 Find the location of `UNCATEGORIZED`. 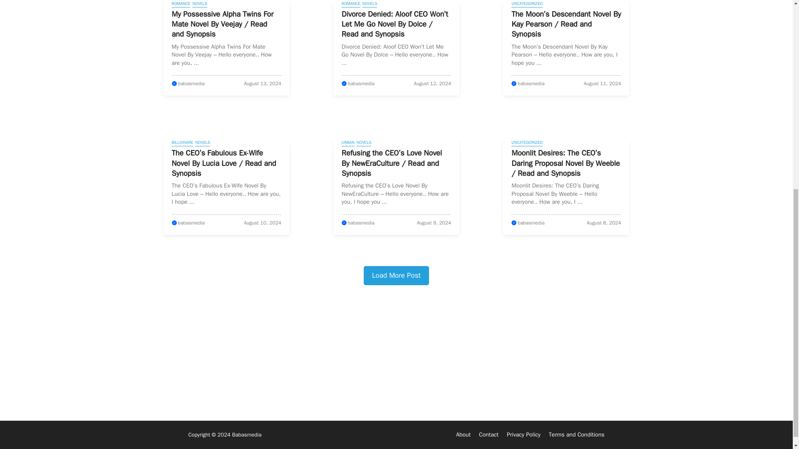

UNCATEGORIZED is located at coordinates (527, 143).